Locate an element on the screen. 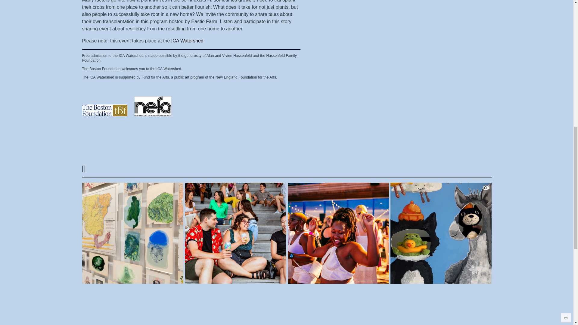 Image resolution: width=578 pixels, height=325 pixels. ICA Watershed is located at coordinates (187, 41).